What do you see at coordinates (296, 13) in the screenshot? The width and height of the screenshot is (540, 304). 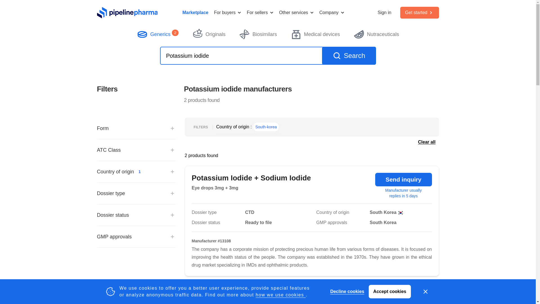 I see `Other services` at bounding box center [296, 13].